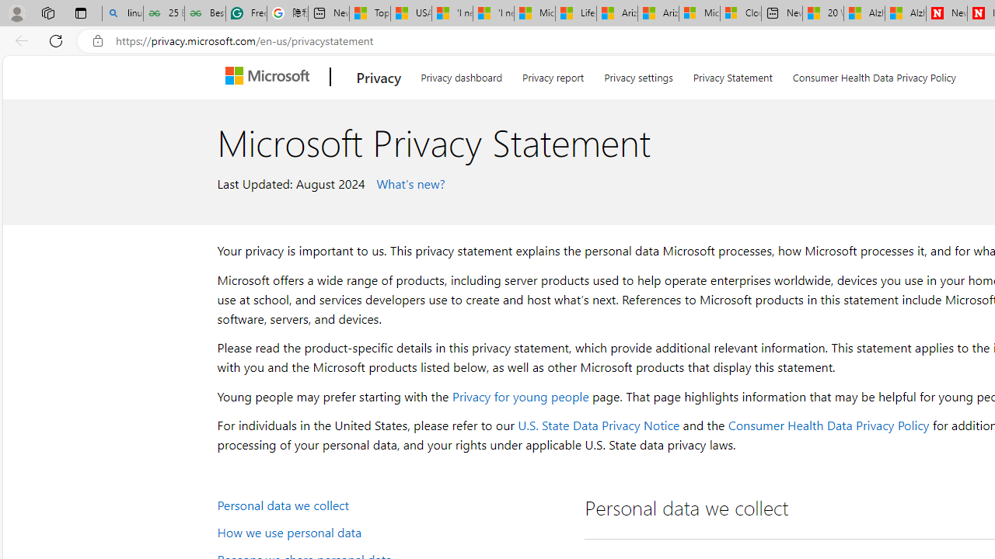 This screenshot has height=559, width=995. What do you see at coordinates (553, 75) in the screenshot?
I see `Privacy report` at bounding box center [553, 75].